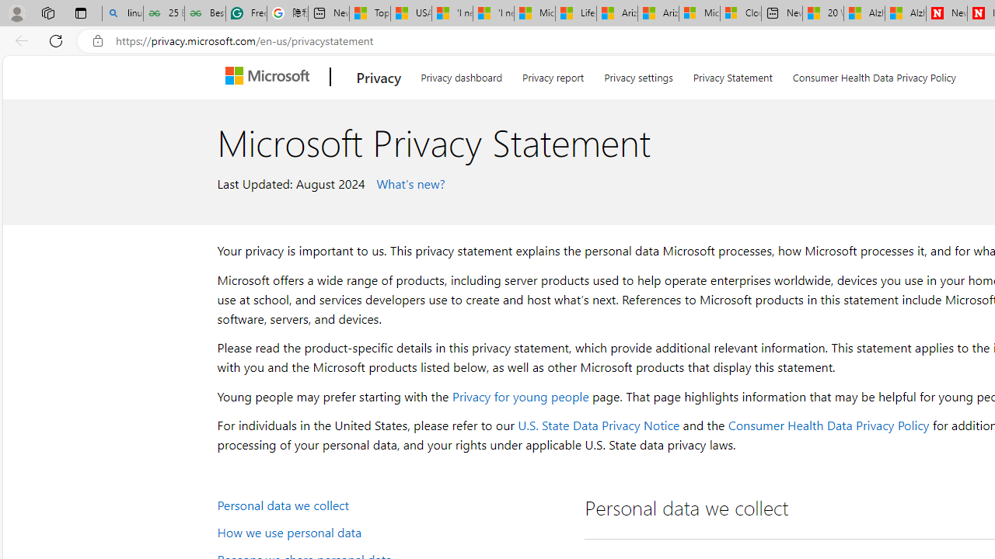 This screenshot has height=559, width=995. What do you see at coordinates (553, 75) in the screenshot?
I see `Privacy report` at bounding box center [553, 75].